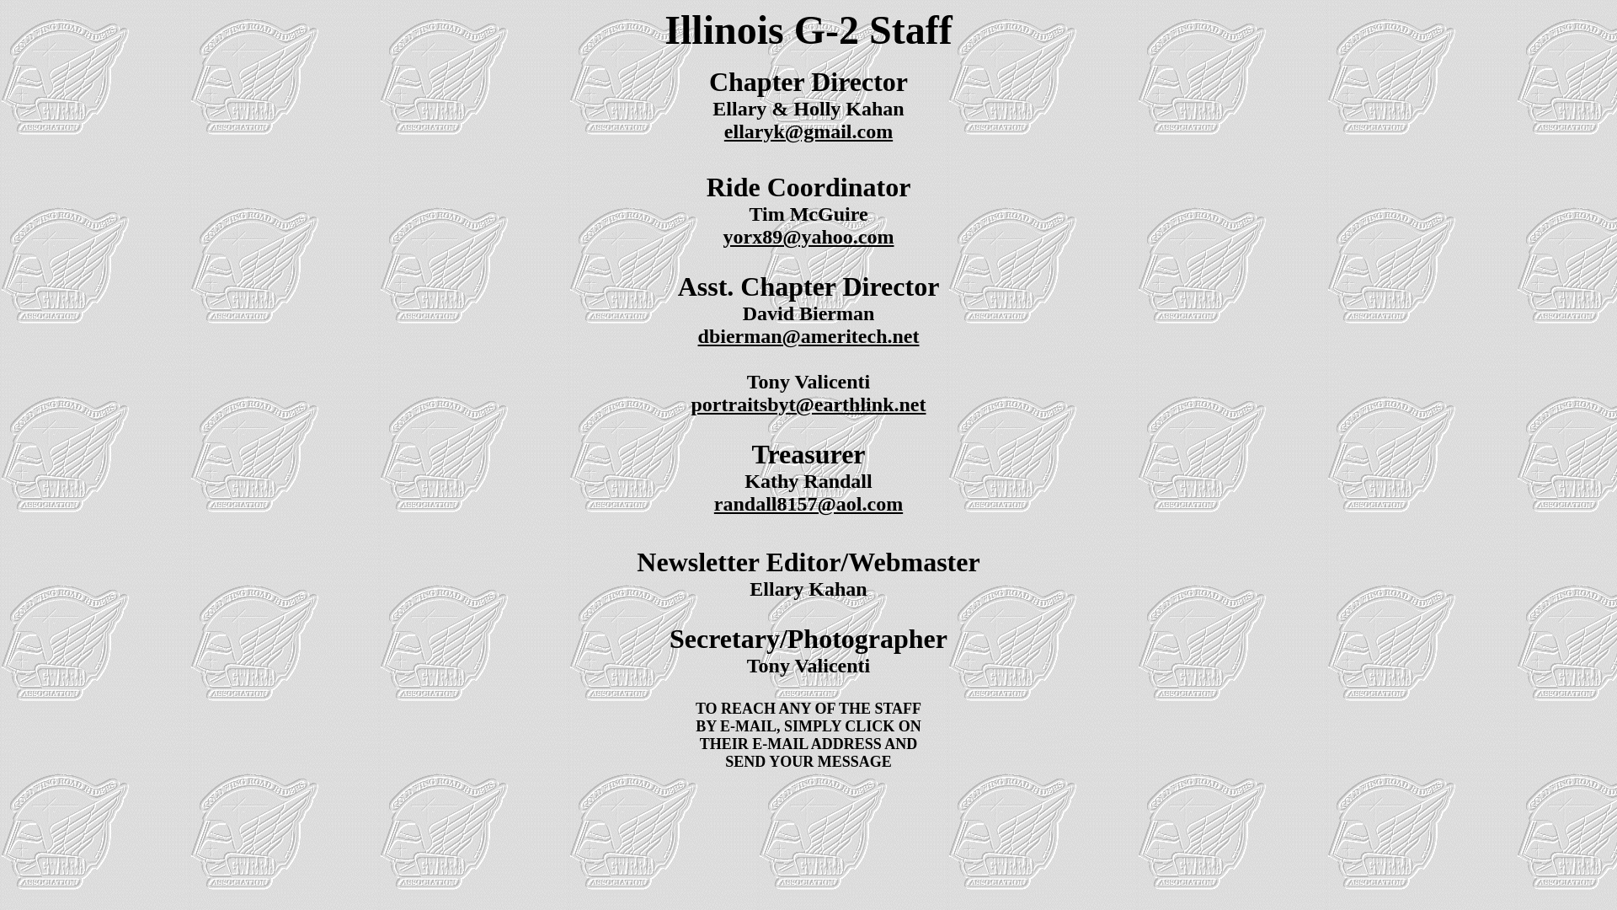 The image size is (1617, 910). What do you see at coordinates (808, 336) in the screenshot?
I see `dbierman@ameritech.net` at bounding box center [808, 336].